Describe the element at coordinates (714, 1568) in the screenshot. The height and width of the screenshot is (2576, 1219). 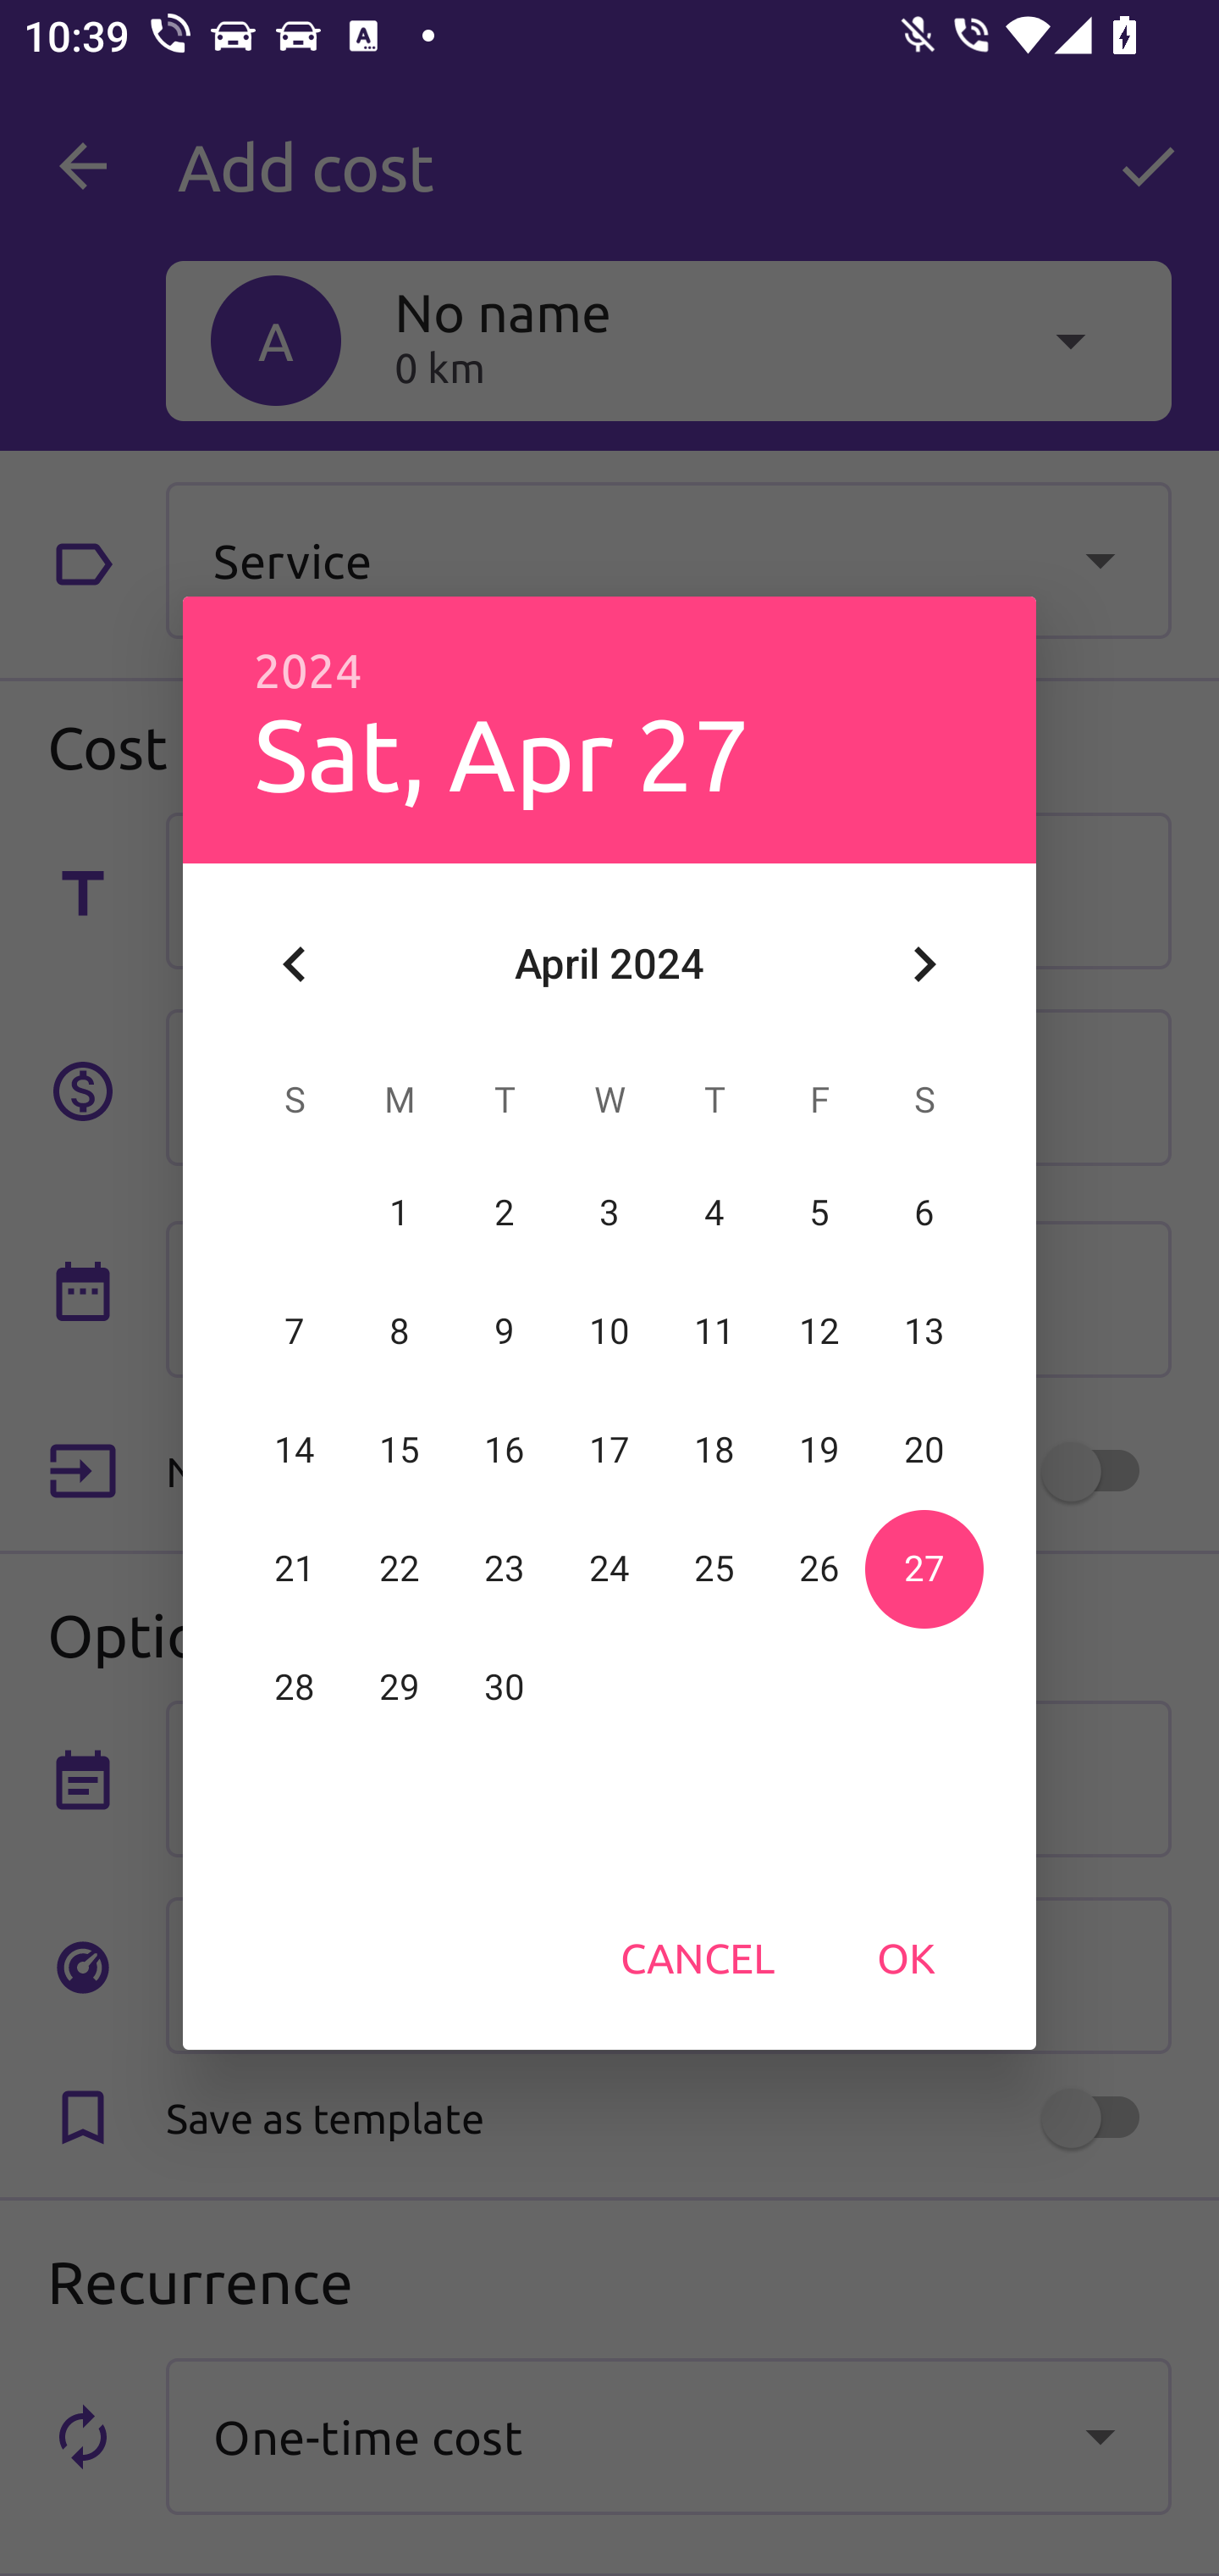
I see `25 25 April 2024` at that location.